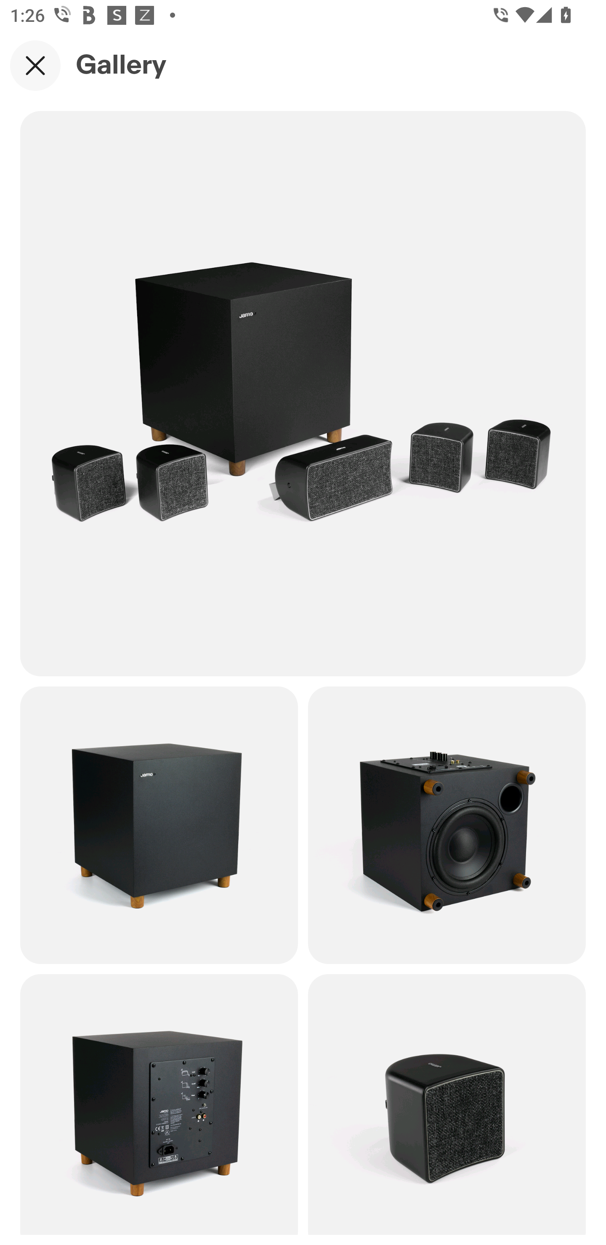 The image size is (606, 1245). Describe the element at coordinates (447, 824) in the screenshot. I see `Item image 3 of 13` at that location.